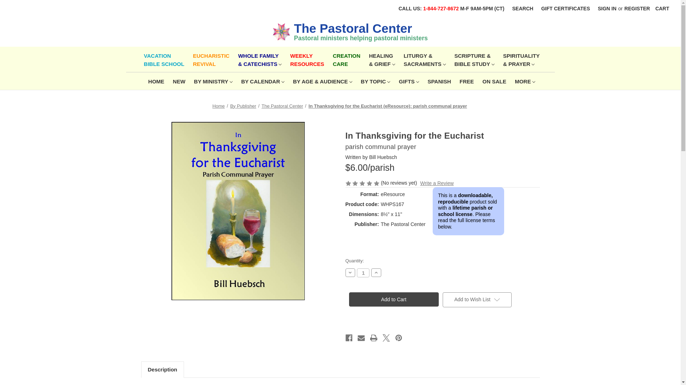 Image resolution: width=686 pixels, height=385 pixels. What do you see at coordinates (637, 9) in the screenshot?
I see `REGISTER` at bounding box center [637, 9].